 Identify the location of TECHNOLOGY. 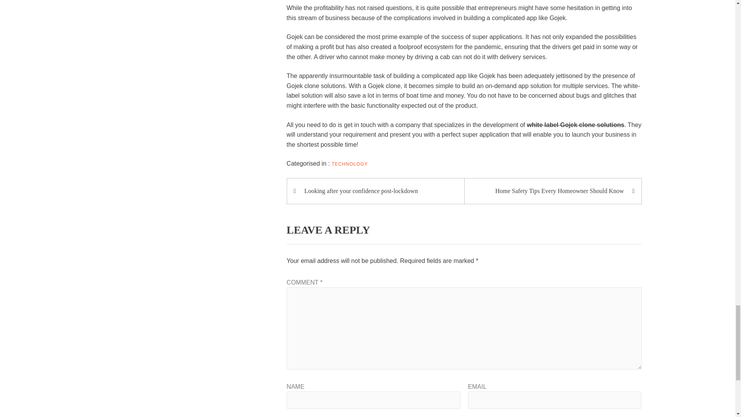
(349, 164).